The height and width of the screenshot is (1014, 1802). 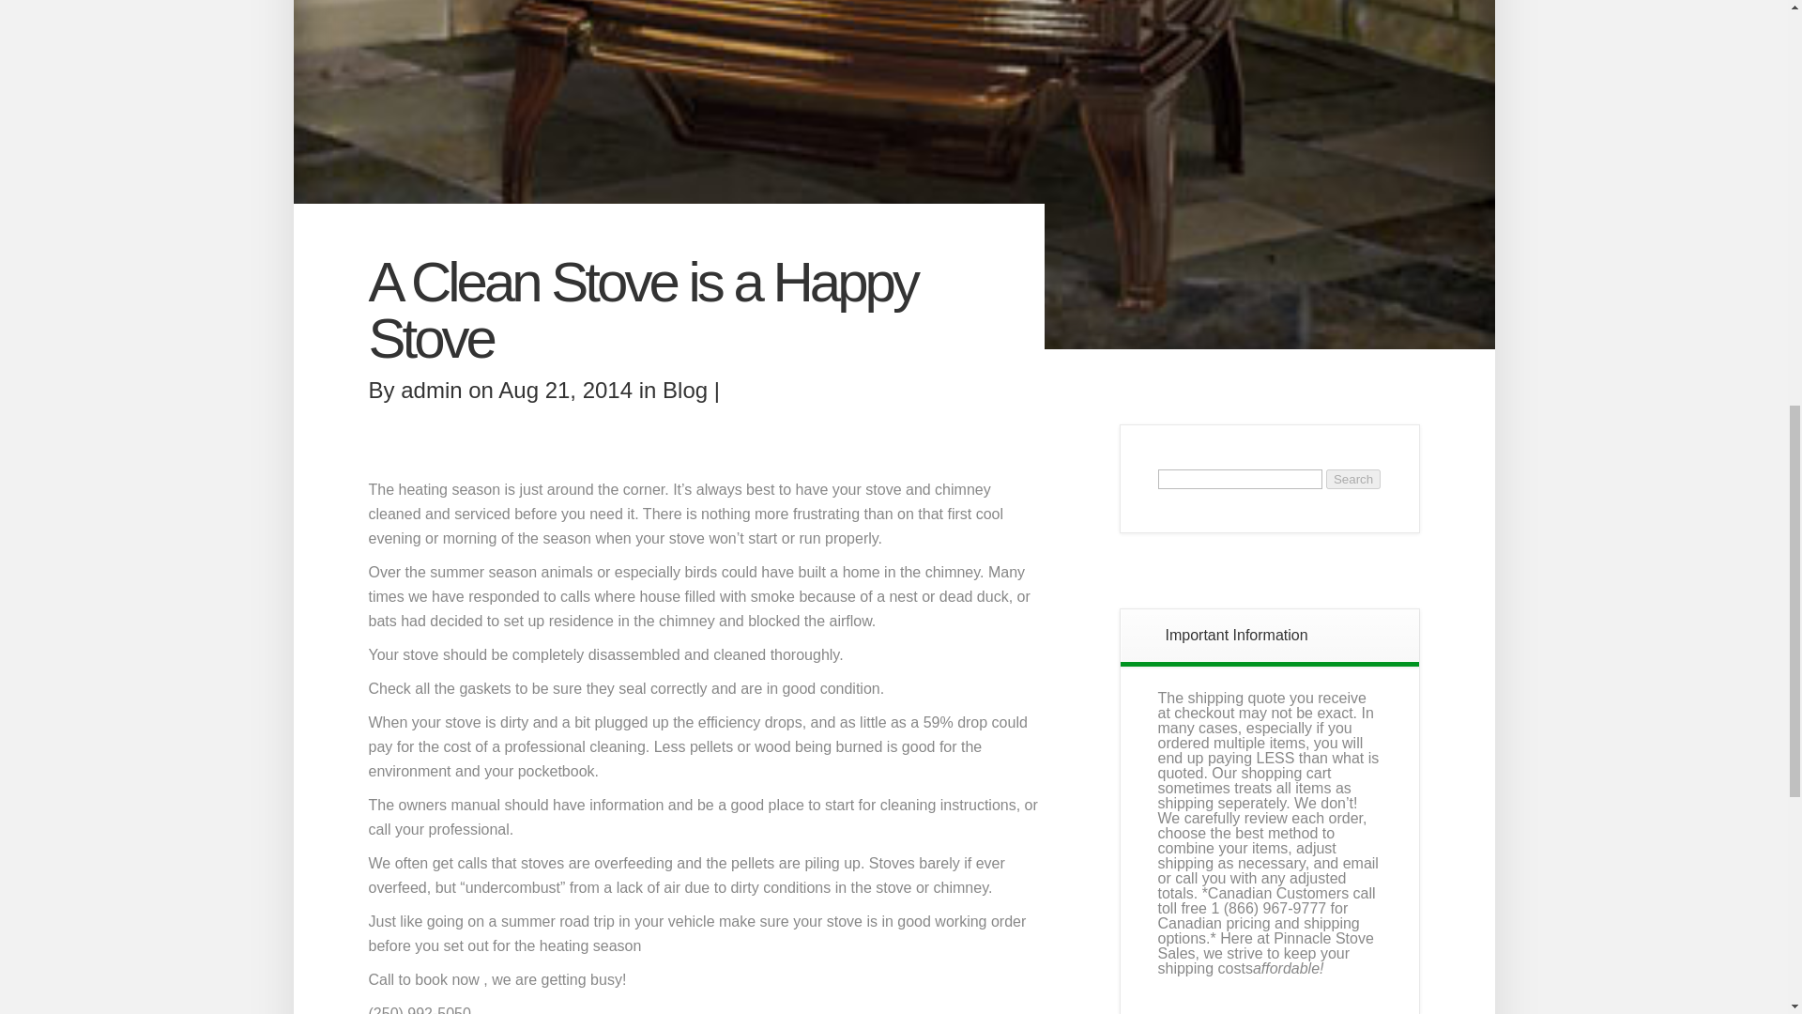 What do you see at coordinates (1353, 479) in the screenshot?
I see `Search` at bounding box center [1353, 479].